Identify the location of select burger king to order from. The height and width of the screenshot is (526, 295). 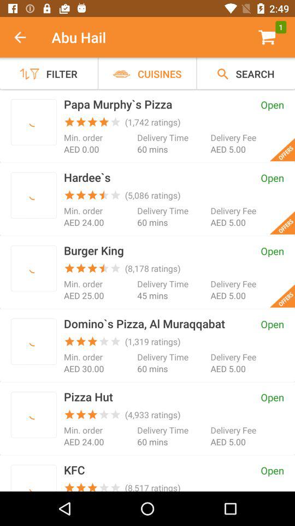
(34, 268).